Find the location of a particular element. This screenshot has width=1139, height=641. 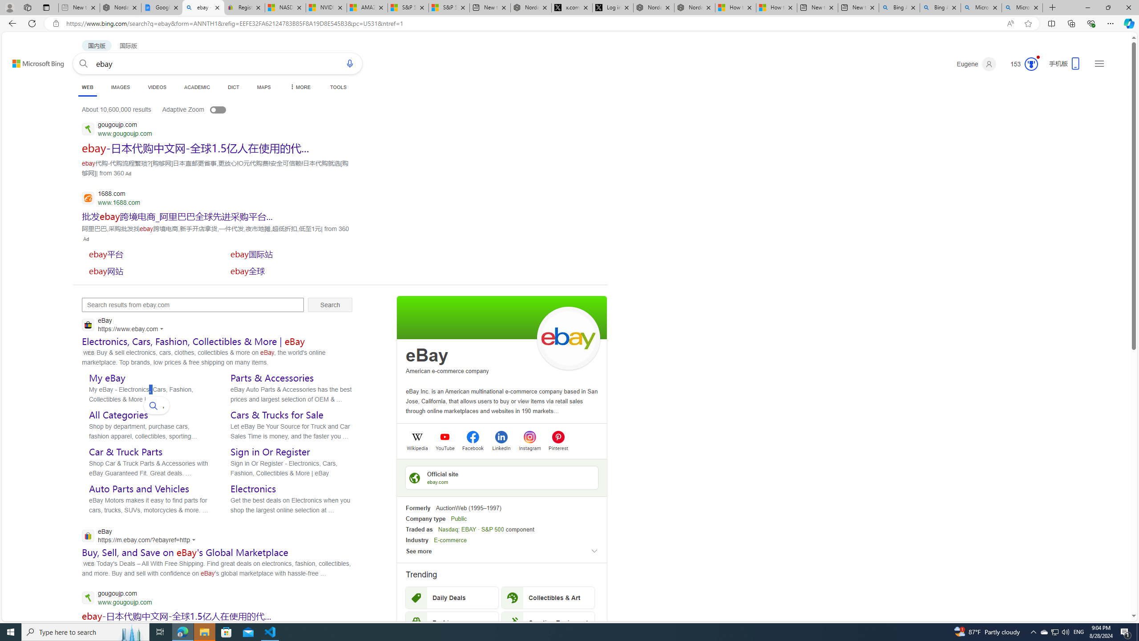

Official siteebay.com is located at coordinates (502, 478).